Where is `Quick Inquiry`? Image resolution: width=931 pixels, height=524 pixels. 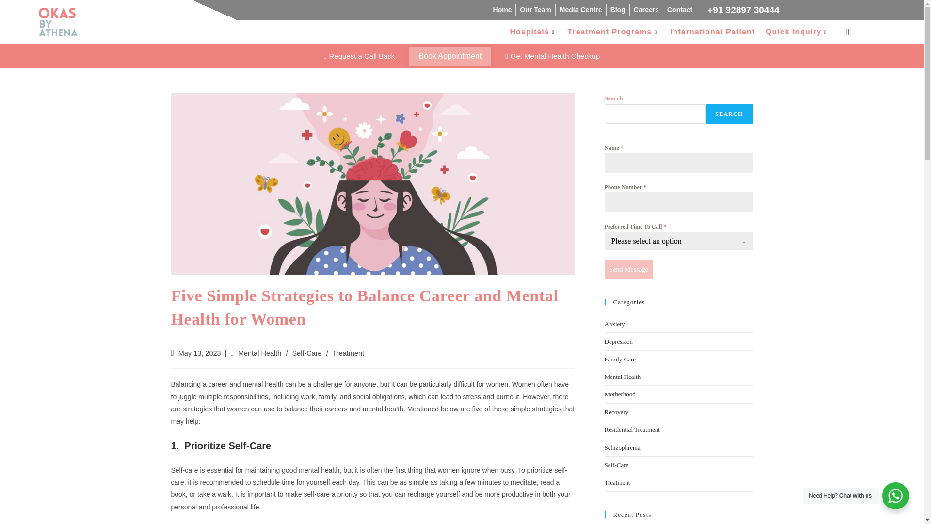 Quick Inquiry is located at coordinates (797, 32).